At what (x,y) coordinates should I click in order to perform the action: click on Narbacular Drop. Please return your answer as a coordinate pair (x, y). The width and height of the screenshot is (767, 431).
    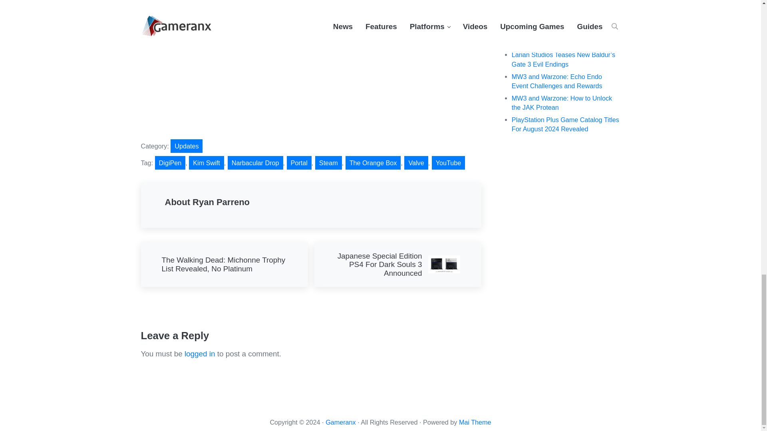
    Looking at the image, I should click on (255, 163).